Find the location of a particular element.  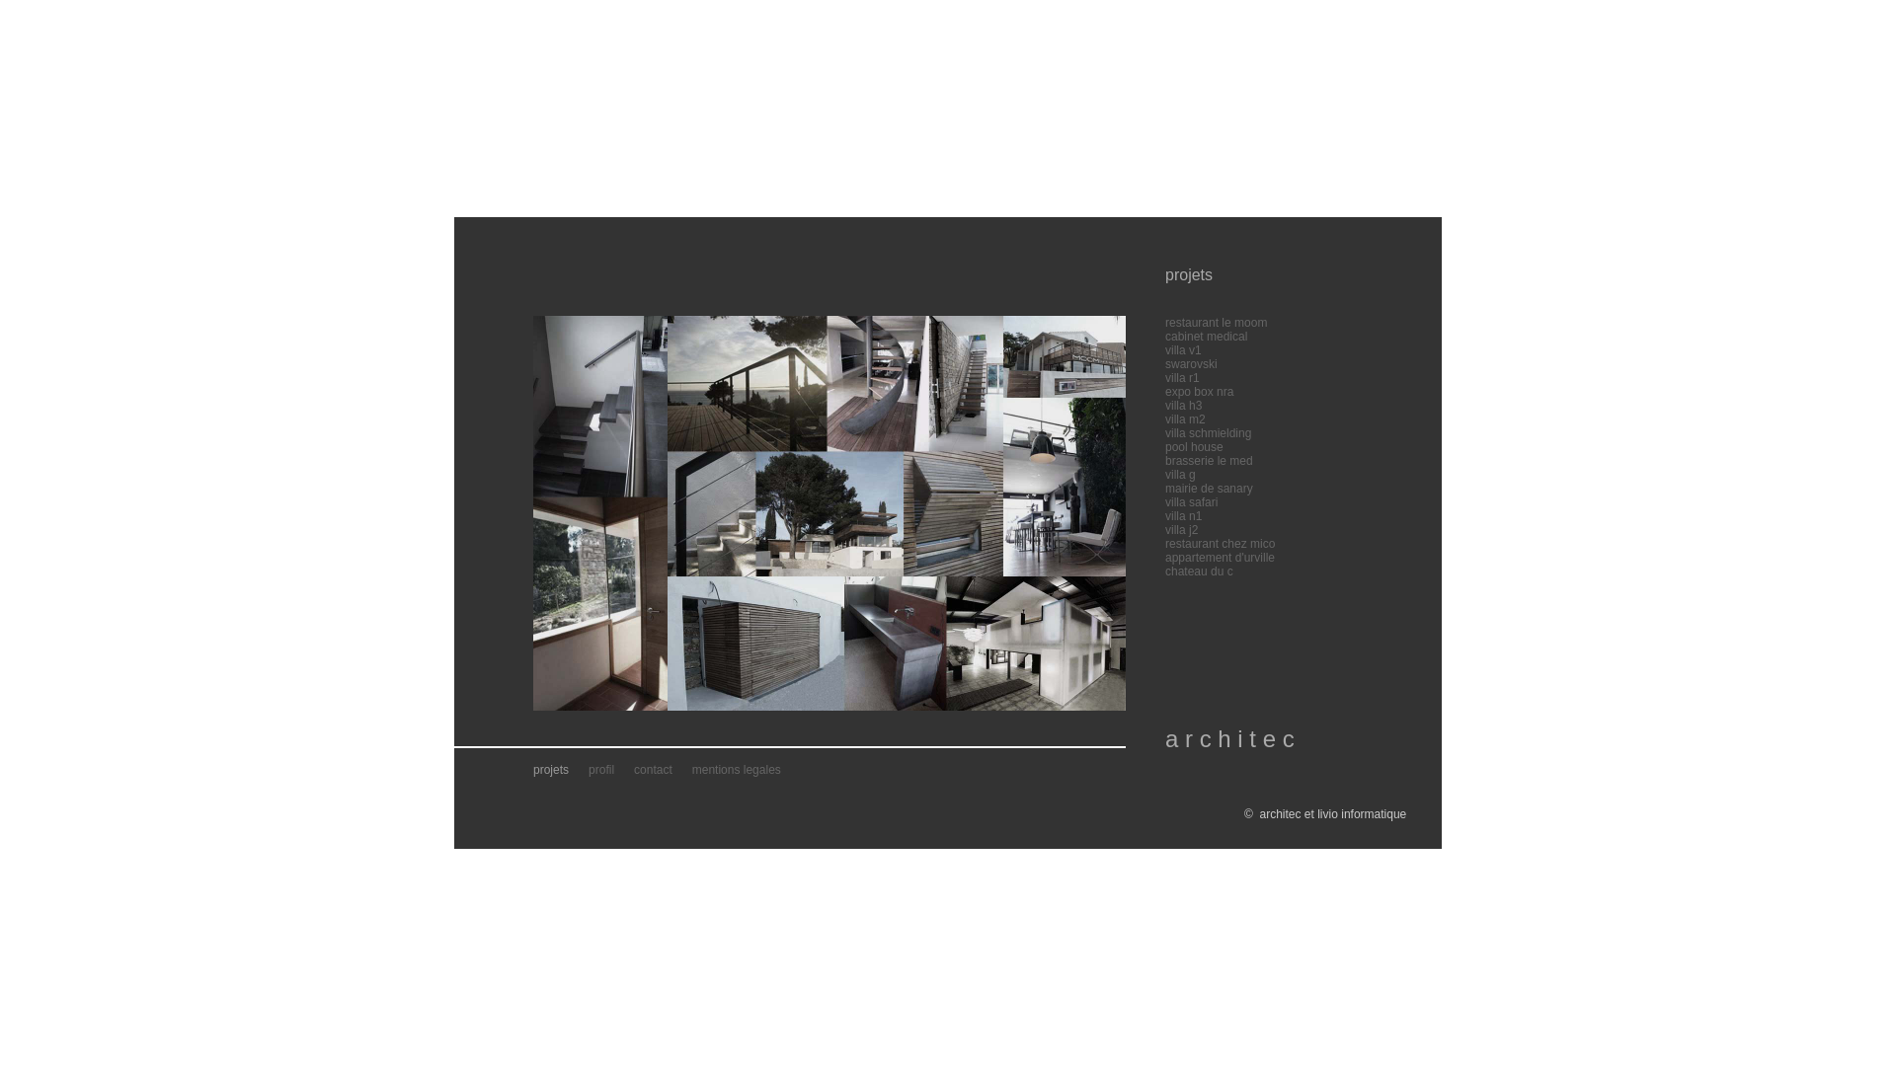

villa m2 is located at coordinates (1185, 419).